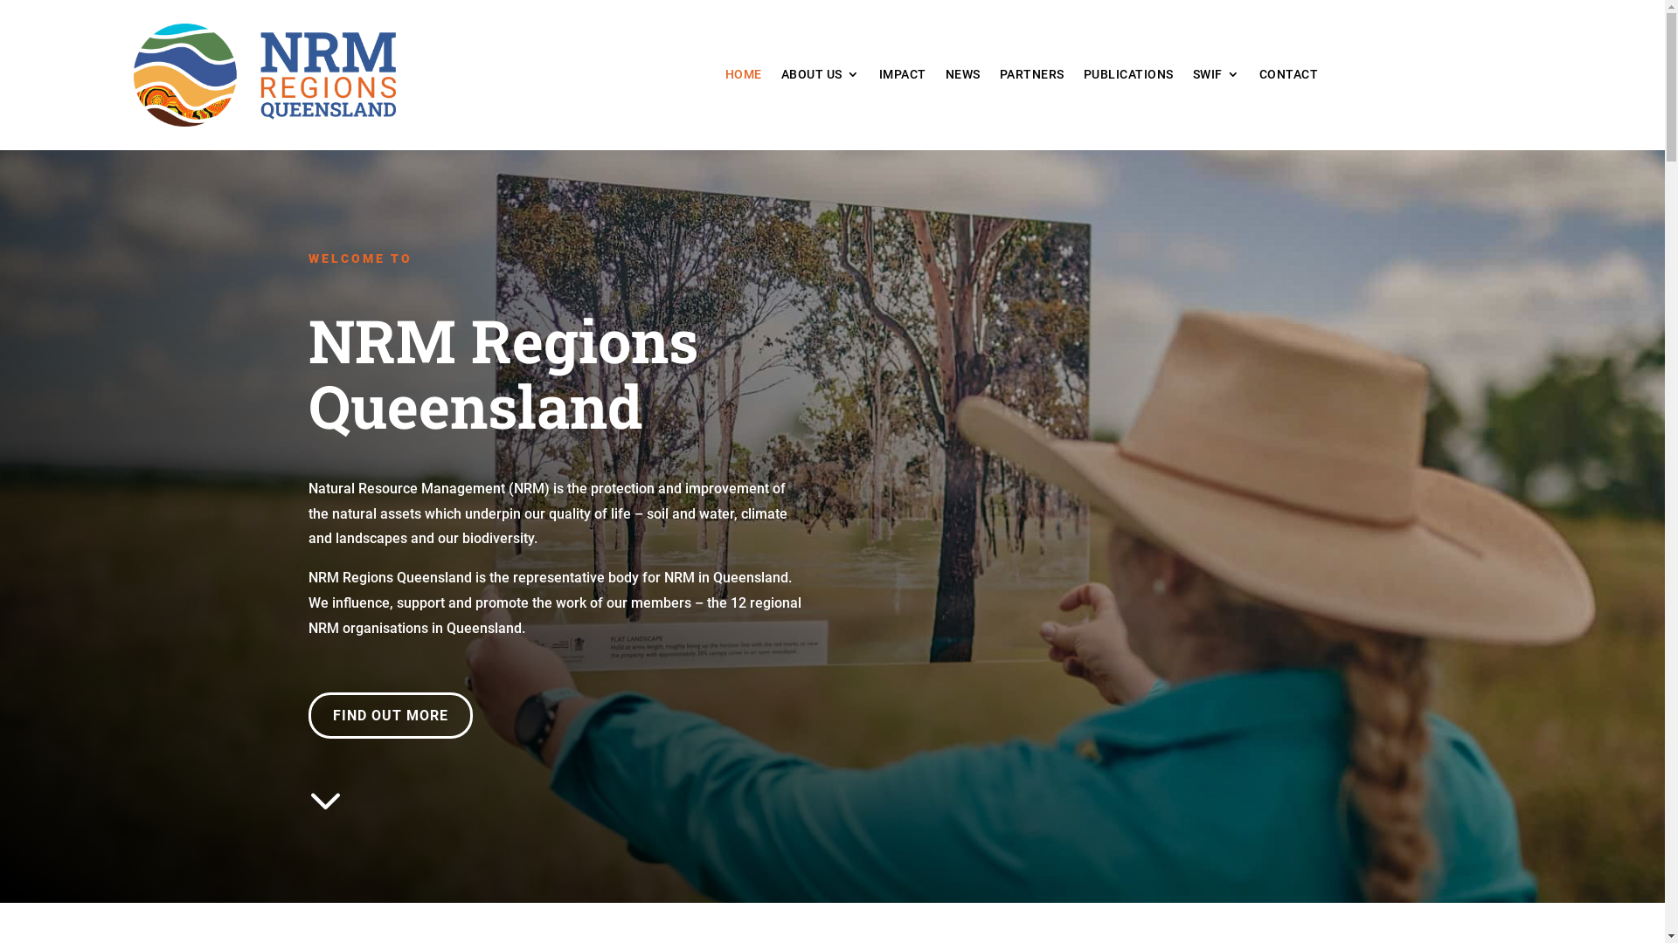  I want to click on CONTACT, so click(1289, 78).